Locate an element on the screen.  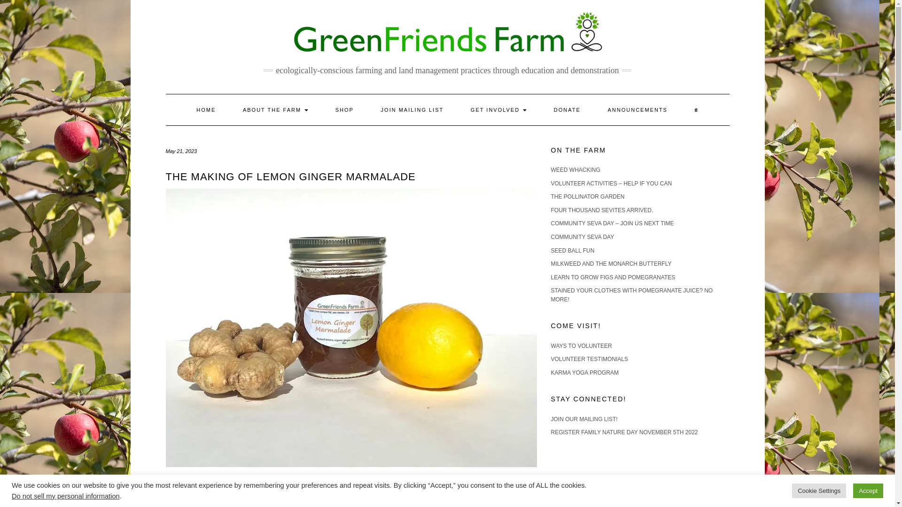
SHOP is located at coordinates (344, 109).